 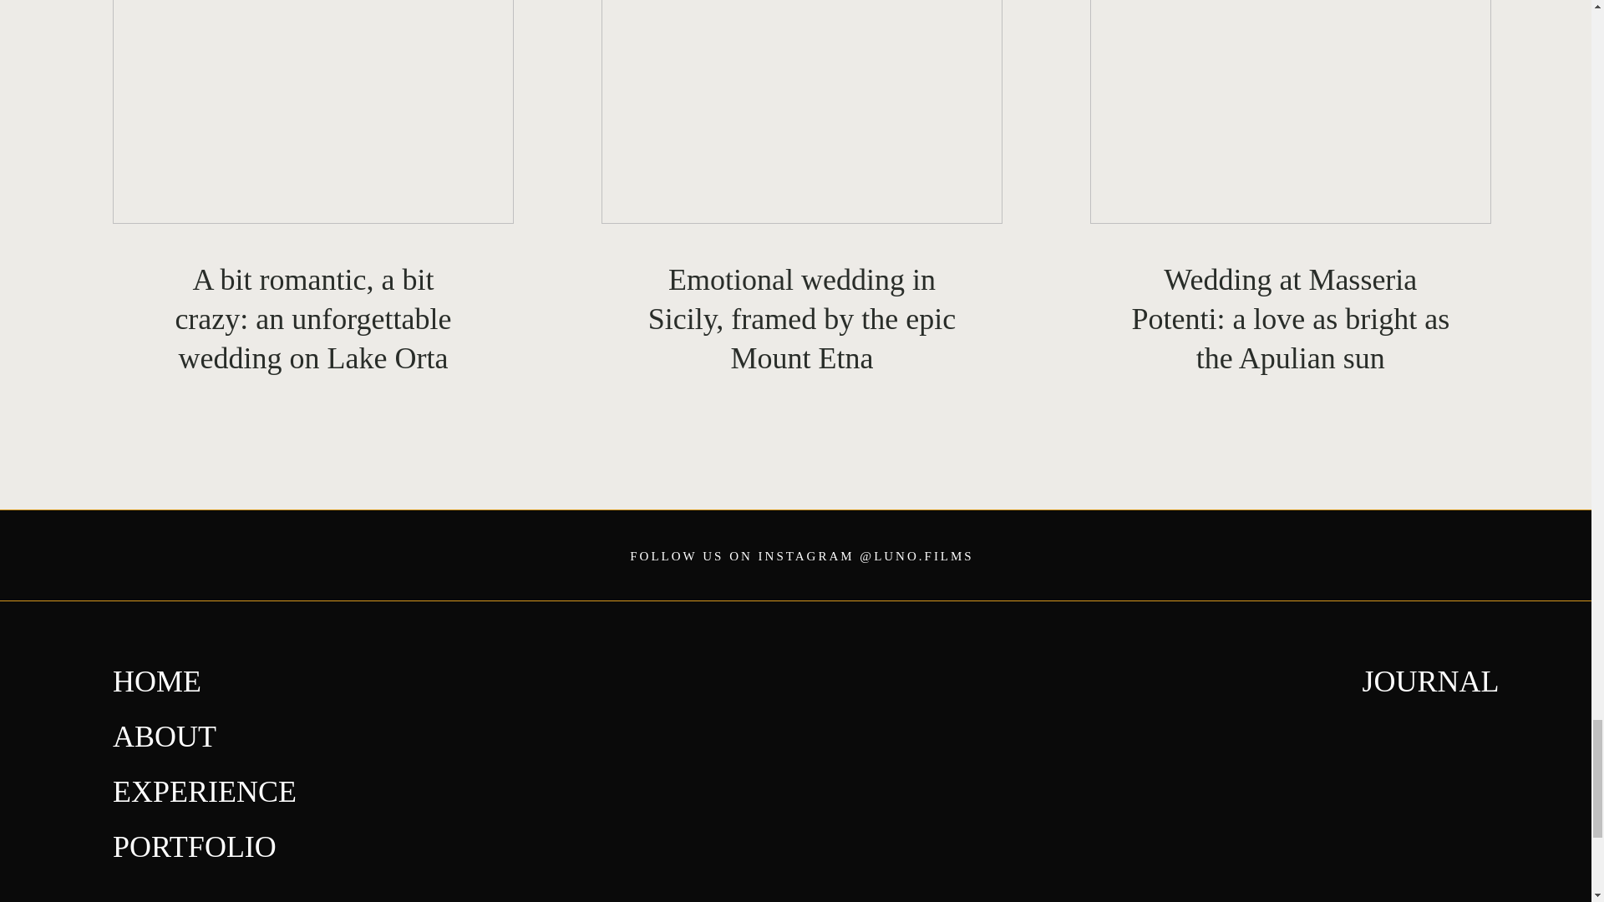 What do you see at coordinates (204, 791) in the screenshot?
I see `EXPERIENCE` at bounding box center [204, 791].